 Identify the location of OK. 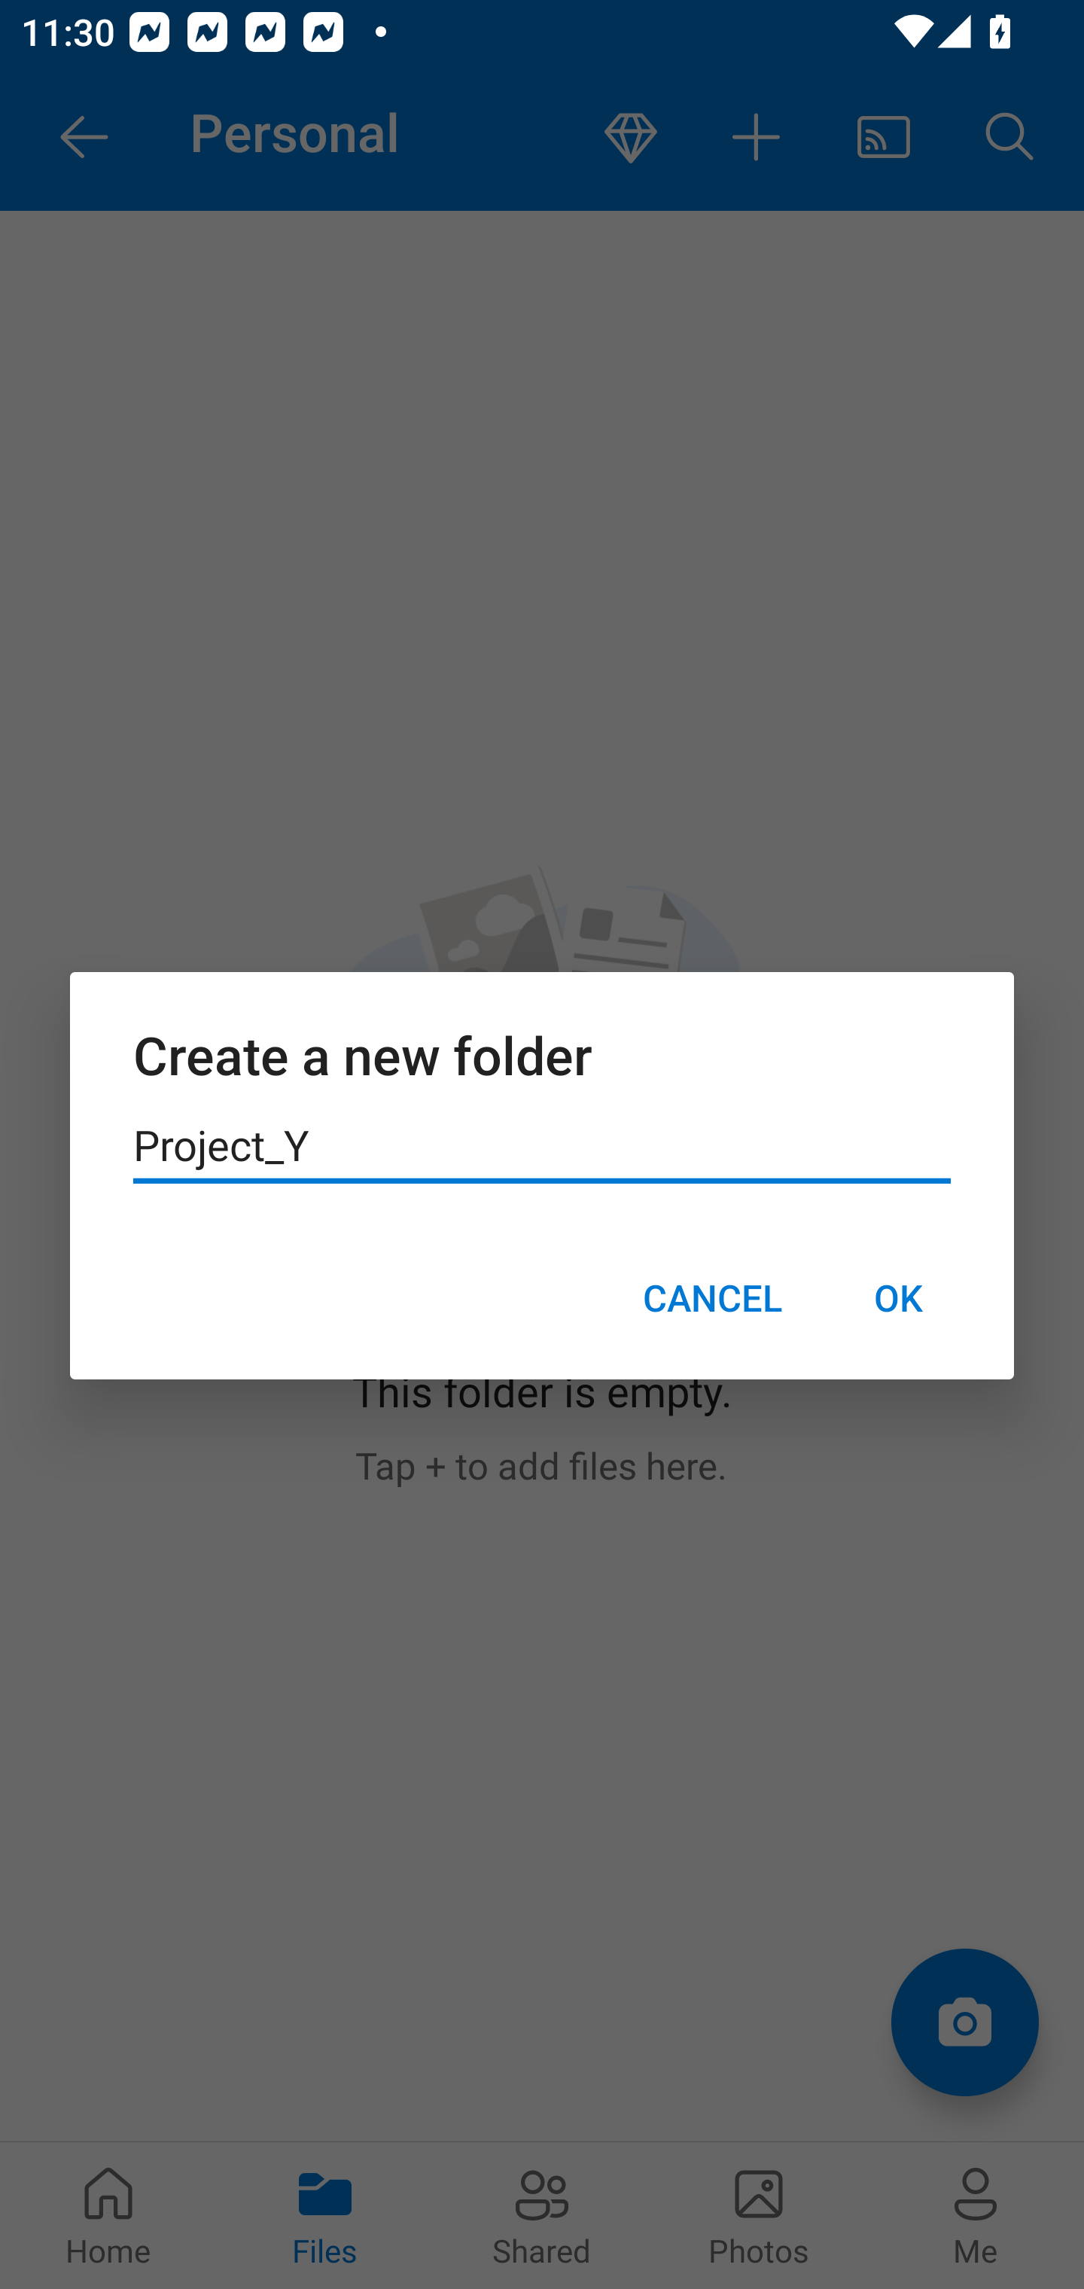
(897, 1297).